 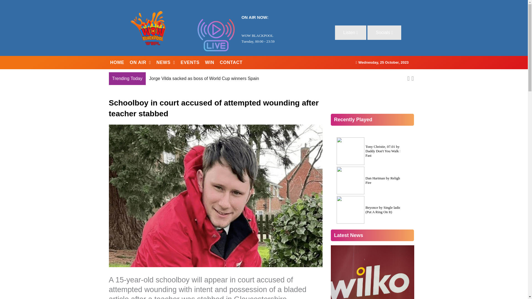 What do you see at coordinates (351, 32) in the screenshot?
I see `Listen` at bounding box center [351, 32].